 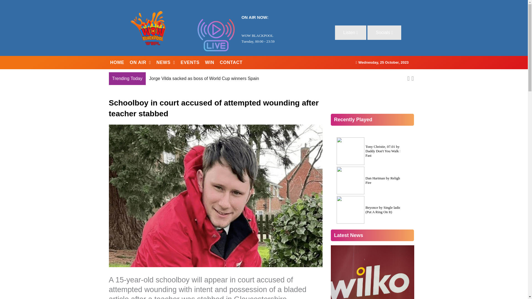 What do you see at coordinates (351, 32) in the screenshot?
I see `Listen` at bounding box center [351, 32].